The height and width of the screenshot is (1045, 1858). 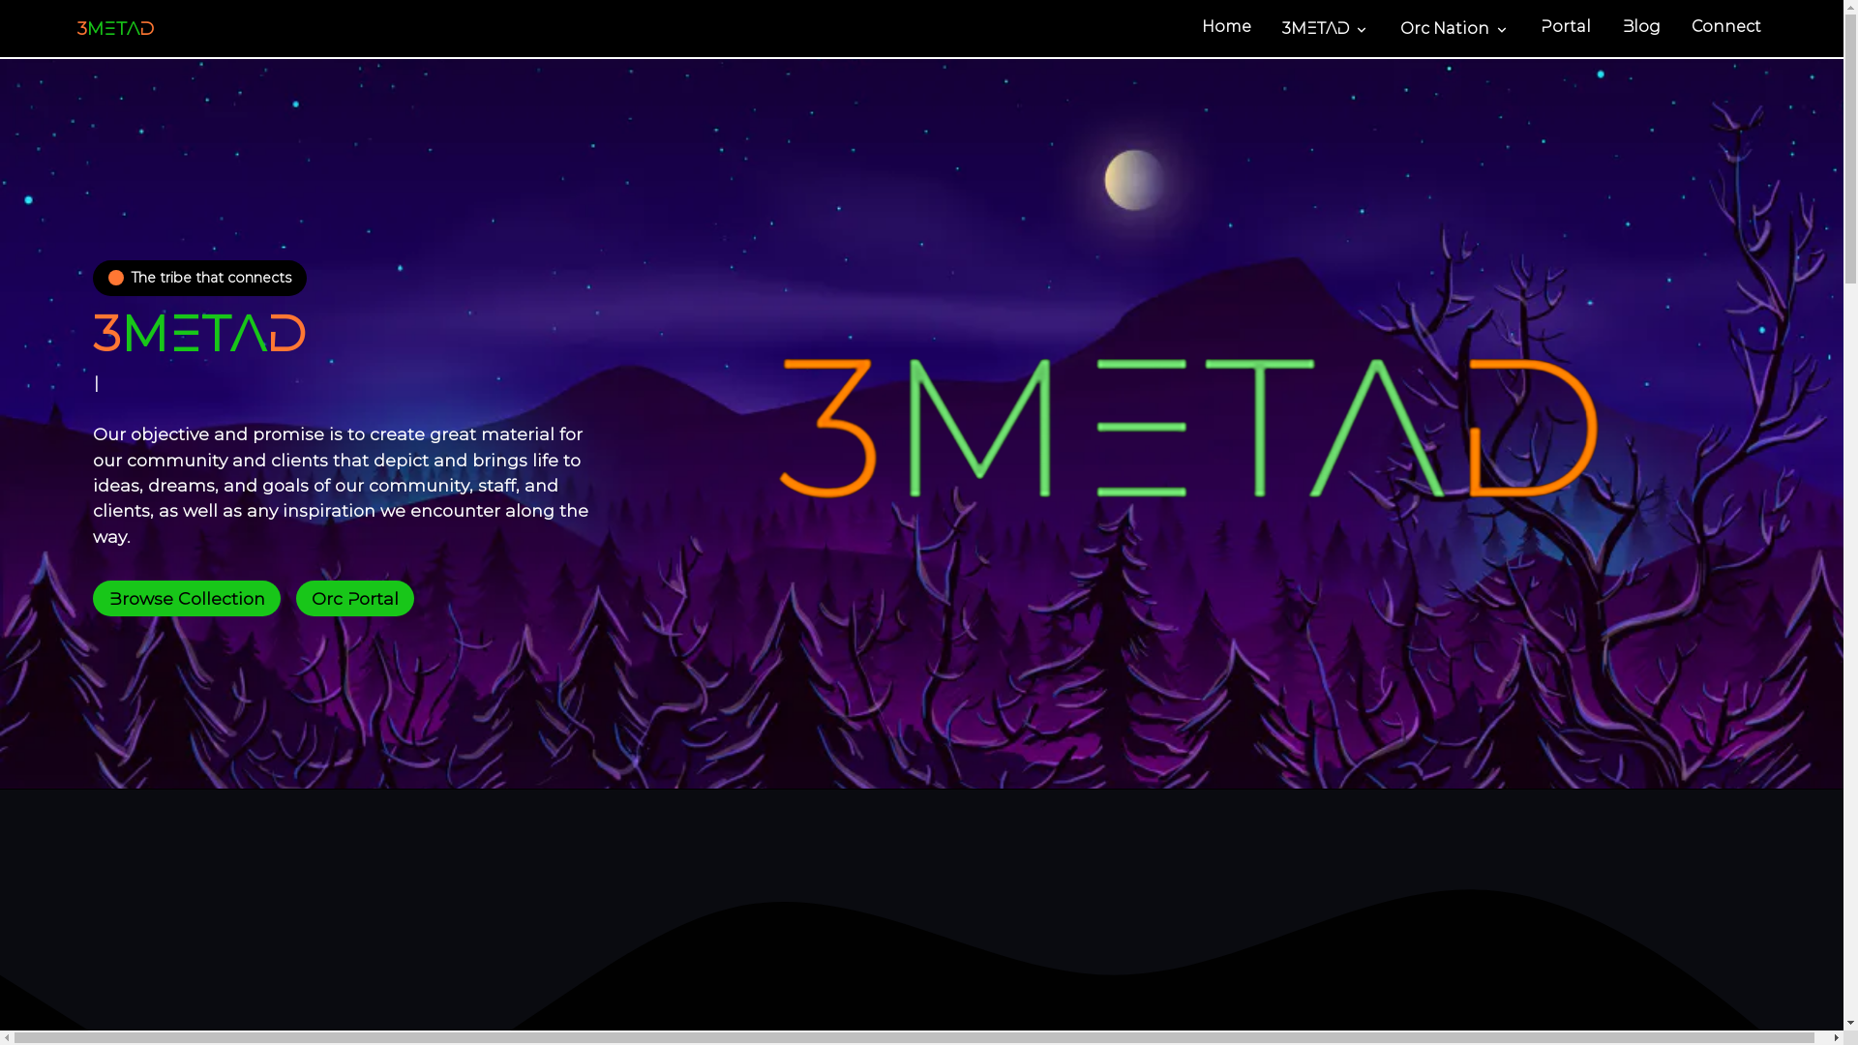 What do you see at coordinates (1455, 29) in the screenshot?
I see `Orc Nation` at bounding box center [1455, 29].